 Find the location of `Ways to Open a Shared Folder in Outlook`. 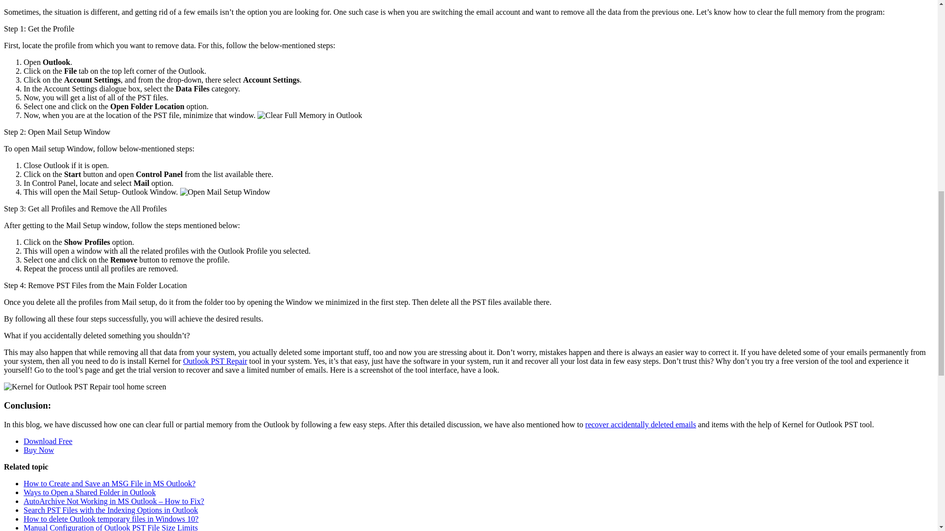

Ways to Open a Shared Folder in Outlook is located at coordinates (90, 492).